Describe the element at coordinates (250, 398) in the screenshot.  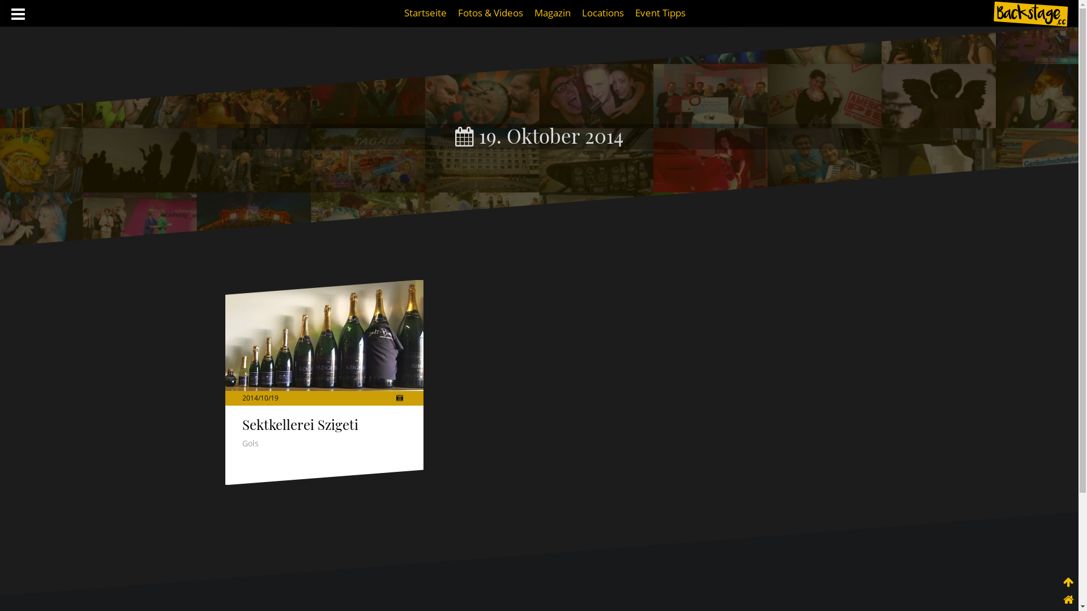
I see `2014` at that location.